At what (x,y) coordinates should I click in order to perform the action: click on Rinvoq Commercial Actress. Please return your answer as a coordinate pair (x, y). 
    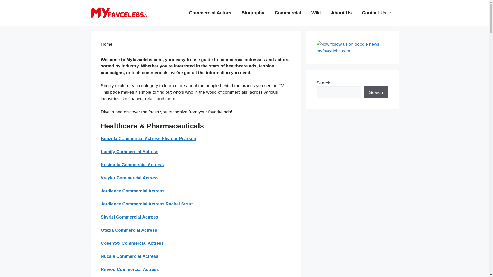
    Looking at the image, I should click on (129, 269).